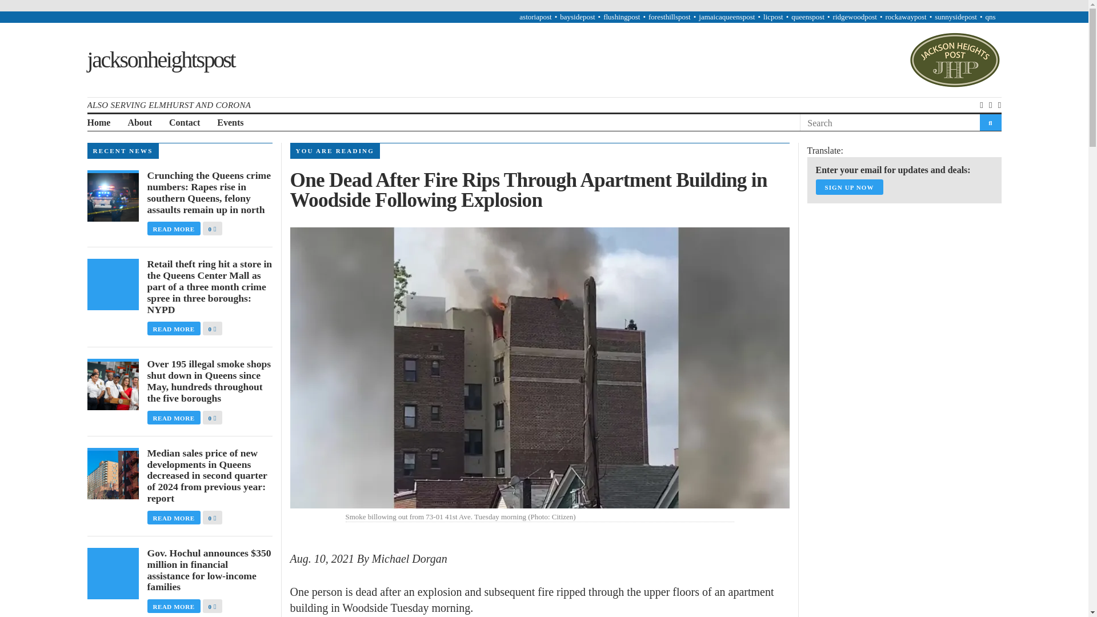 The height and width of the screenshot is (617, 1097). I want to click on Contact, so click(184, 123).